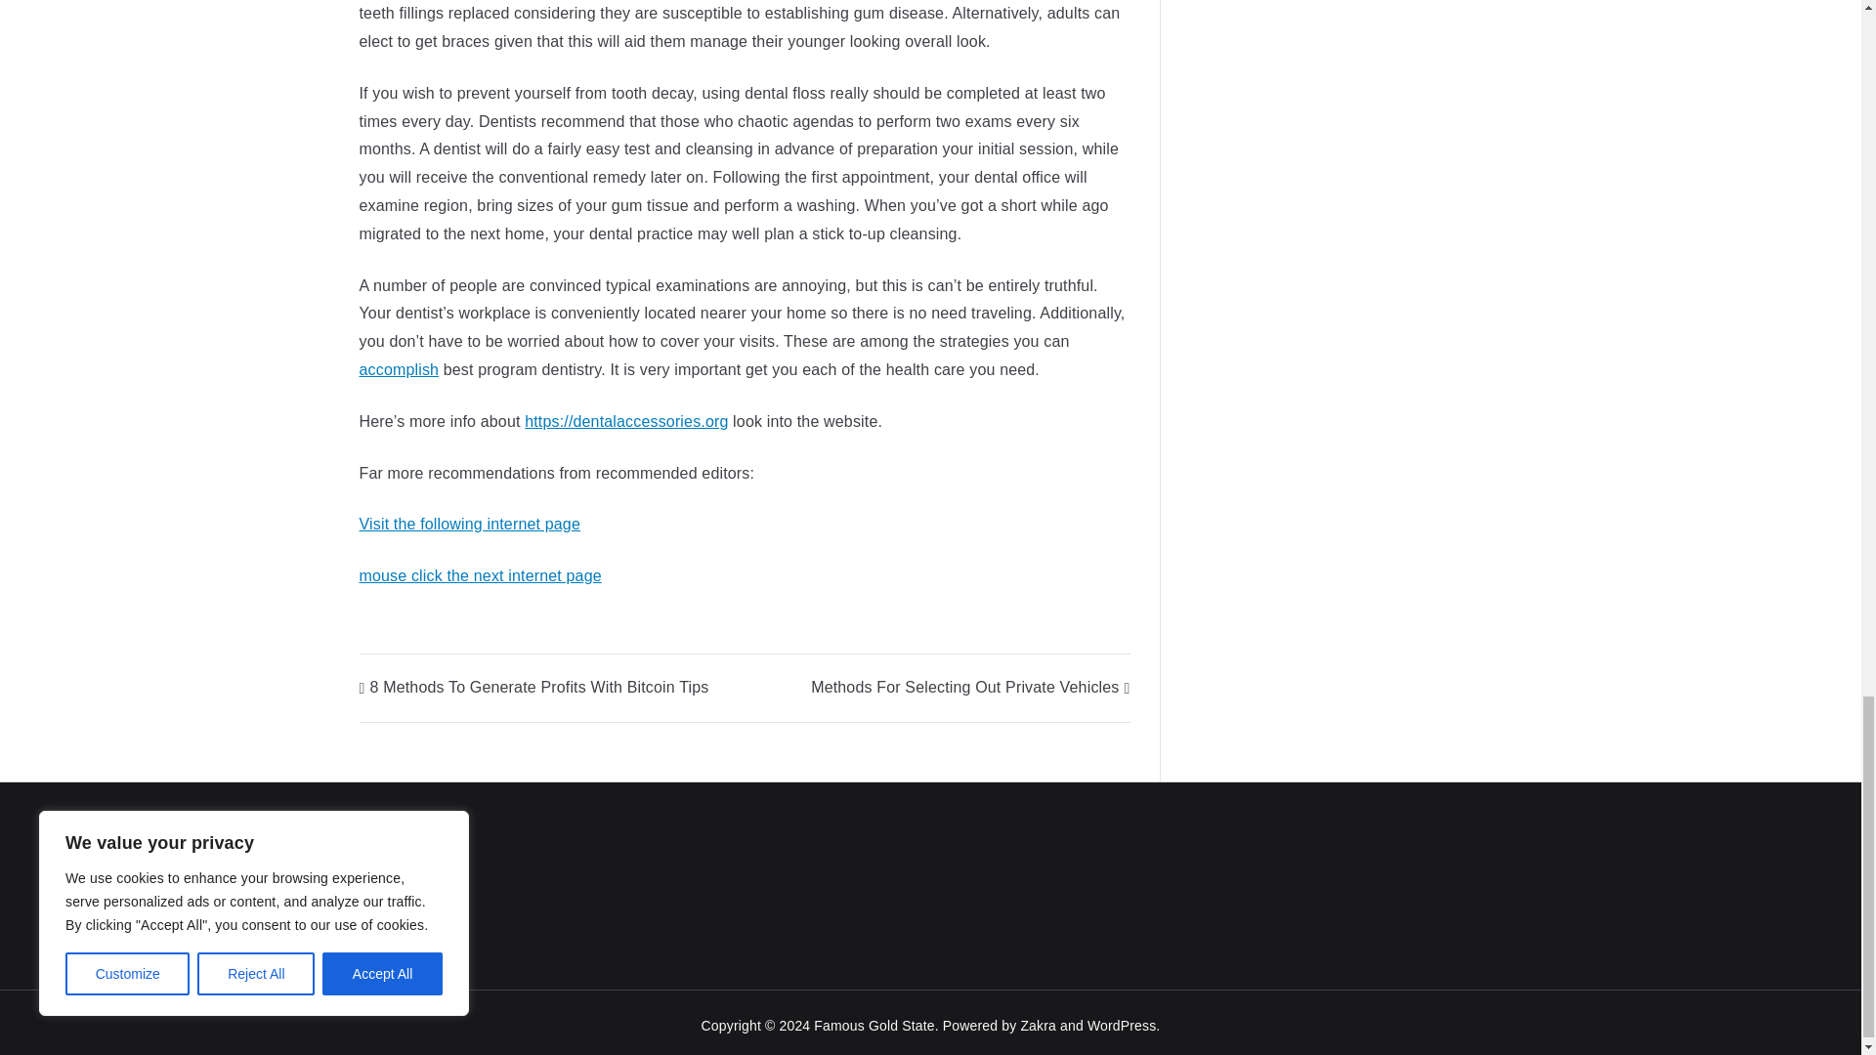  Describe the element at coordinates (533, 687) in the screenshot. I see `8 Methods To Generate Profits With Bitcoin Tips` at that location.